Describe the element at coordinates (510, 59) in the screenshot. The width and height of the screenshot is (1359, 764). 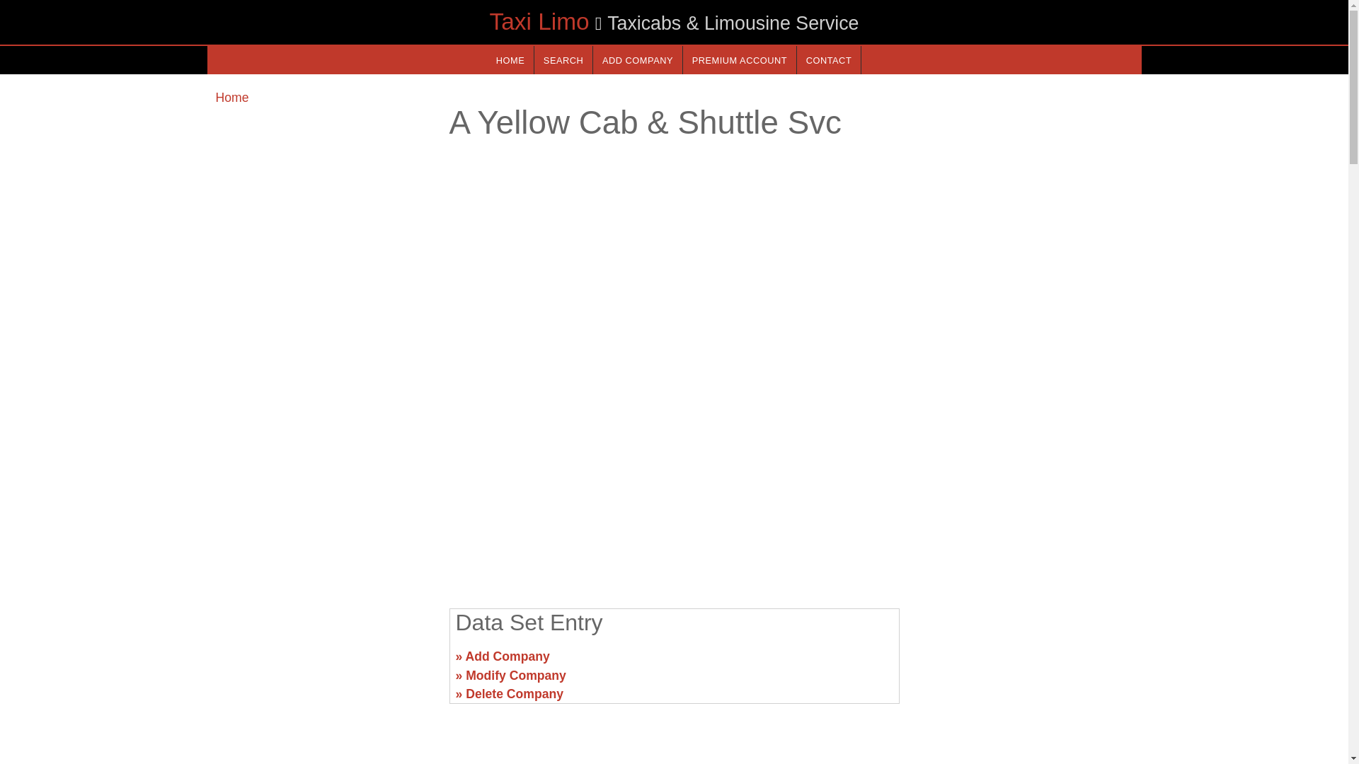
I see `HOME` at that location.